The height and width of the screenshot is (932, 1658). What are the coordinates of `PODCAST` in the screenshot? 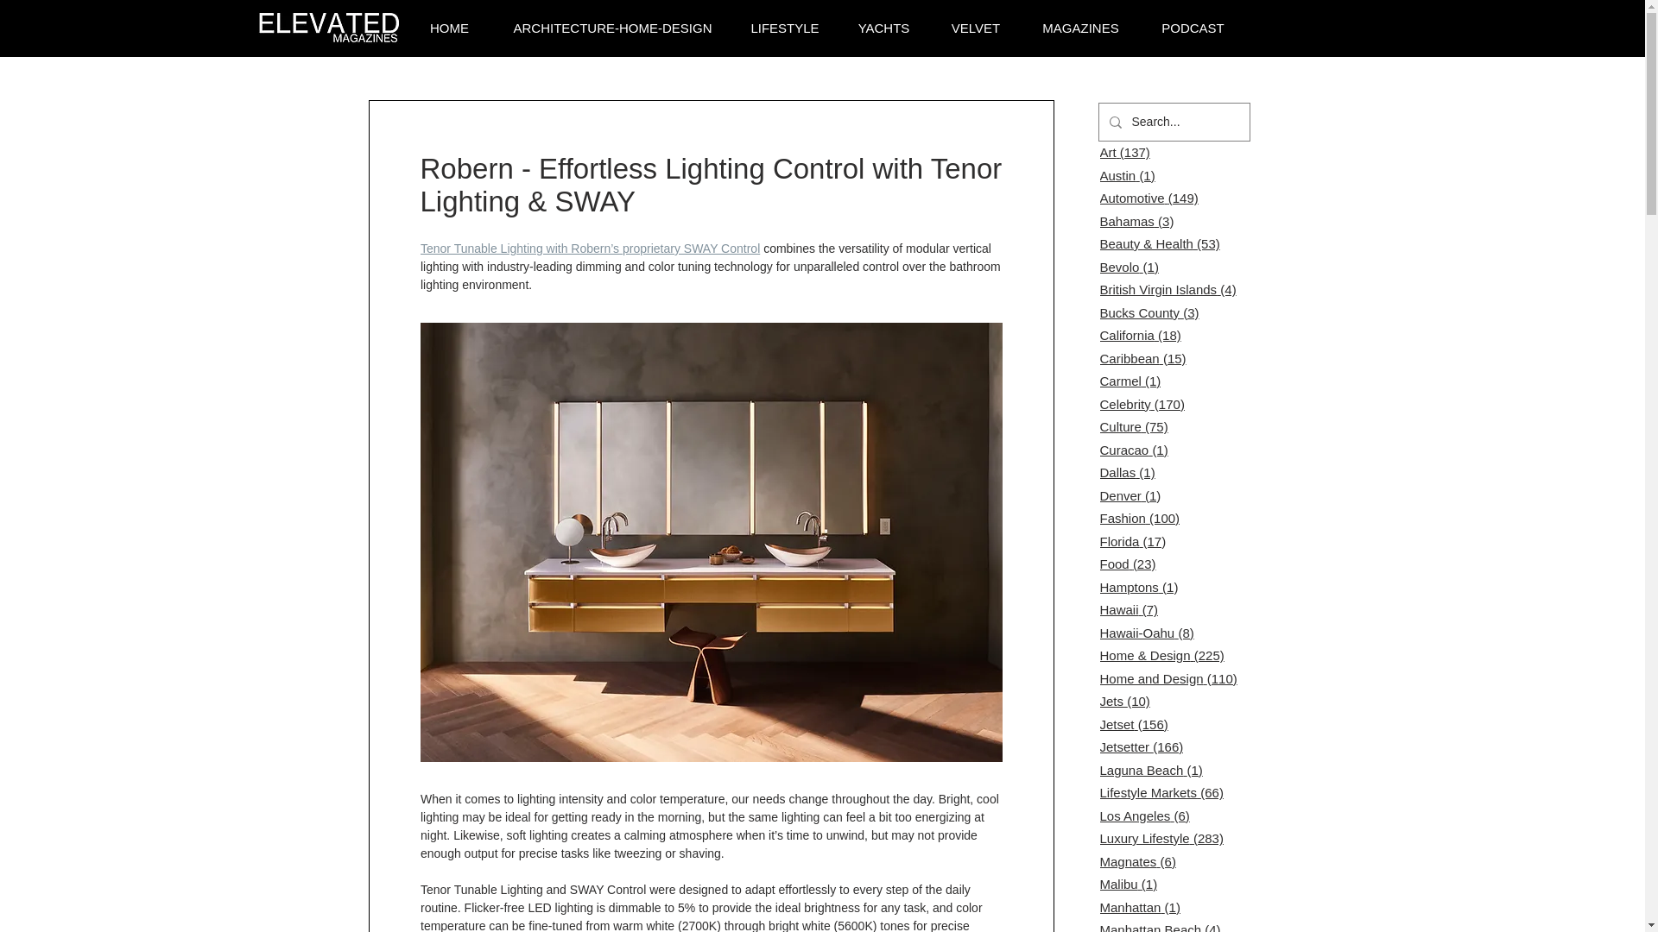 It's located at (1192, 28).